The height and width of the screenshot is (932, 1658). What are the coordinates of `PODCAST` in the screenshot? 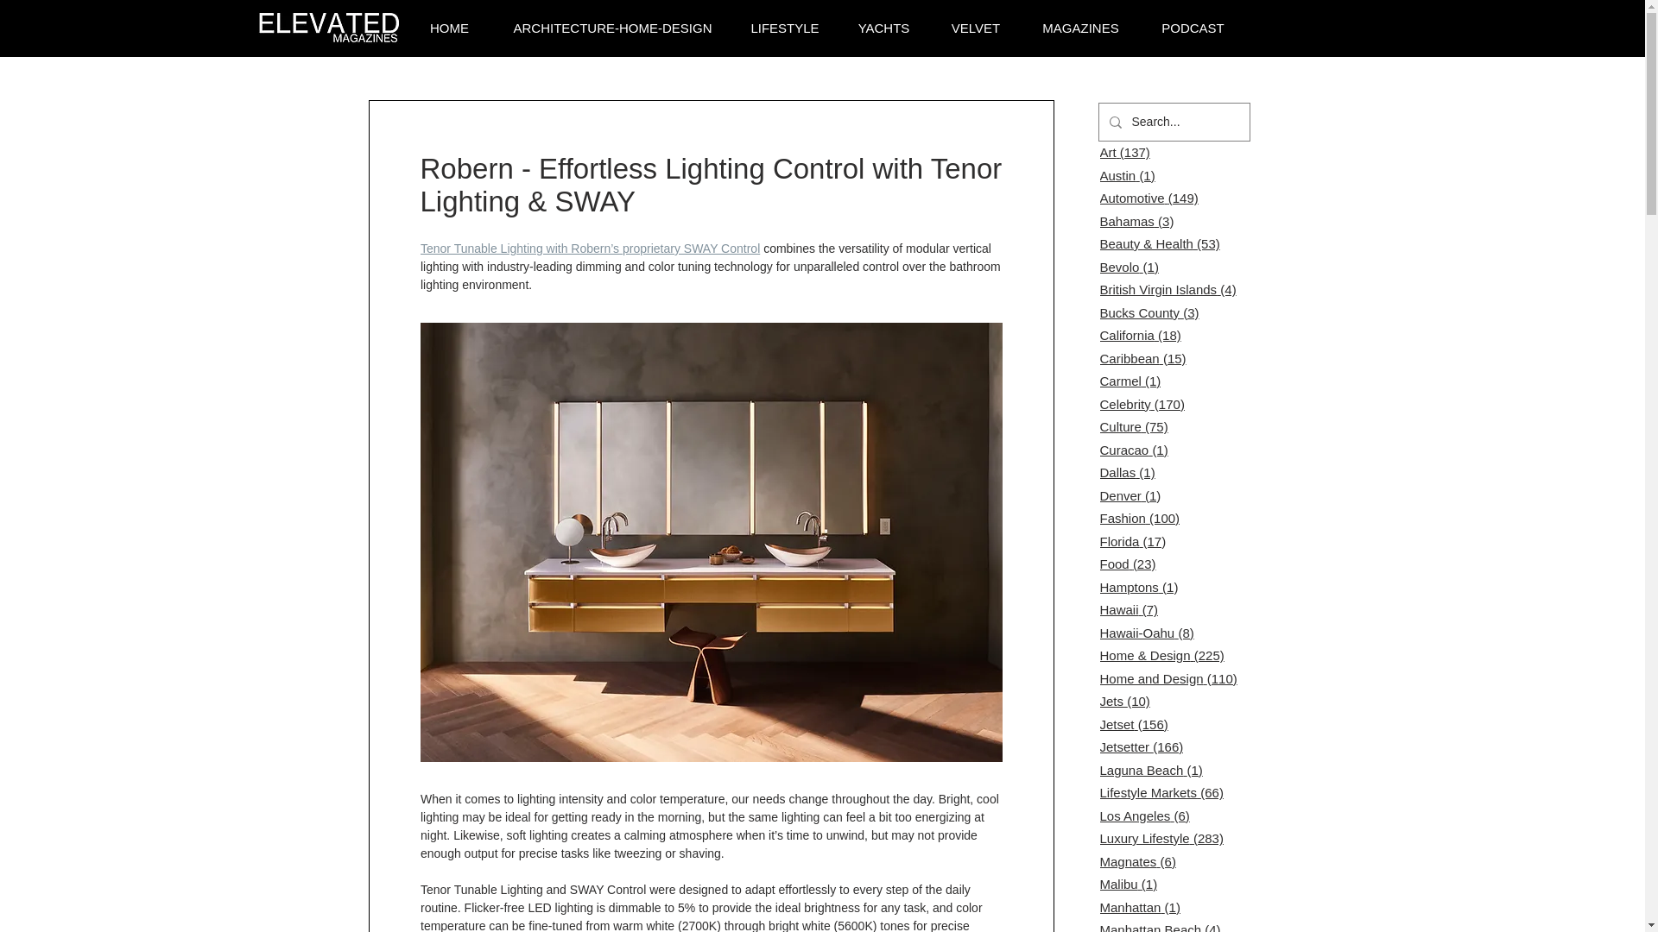 It's located at (1192, 28).